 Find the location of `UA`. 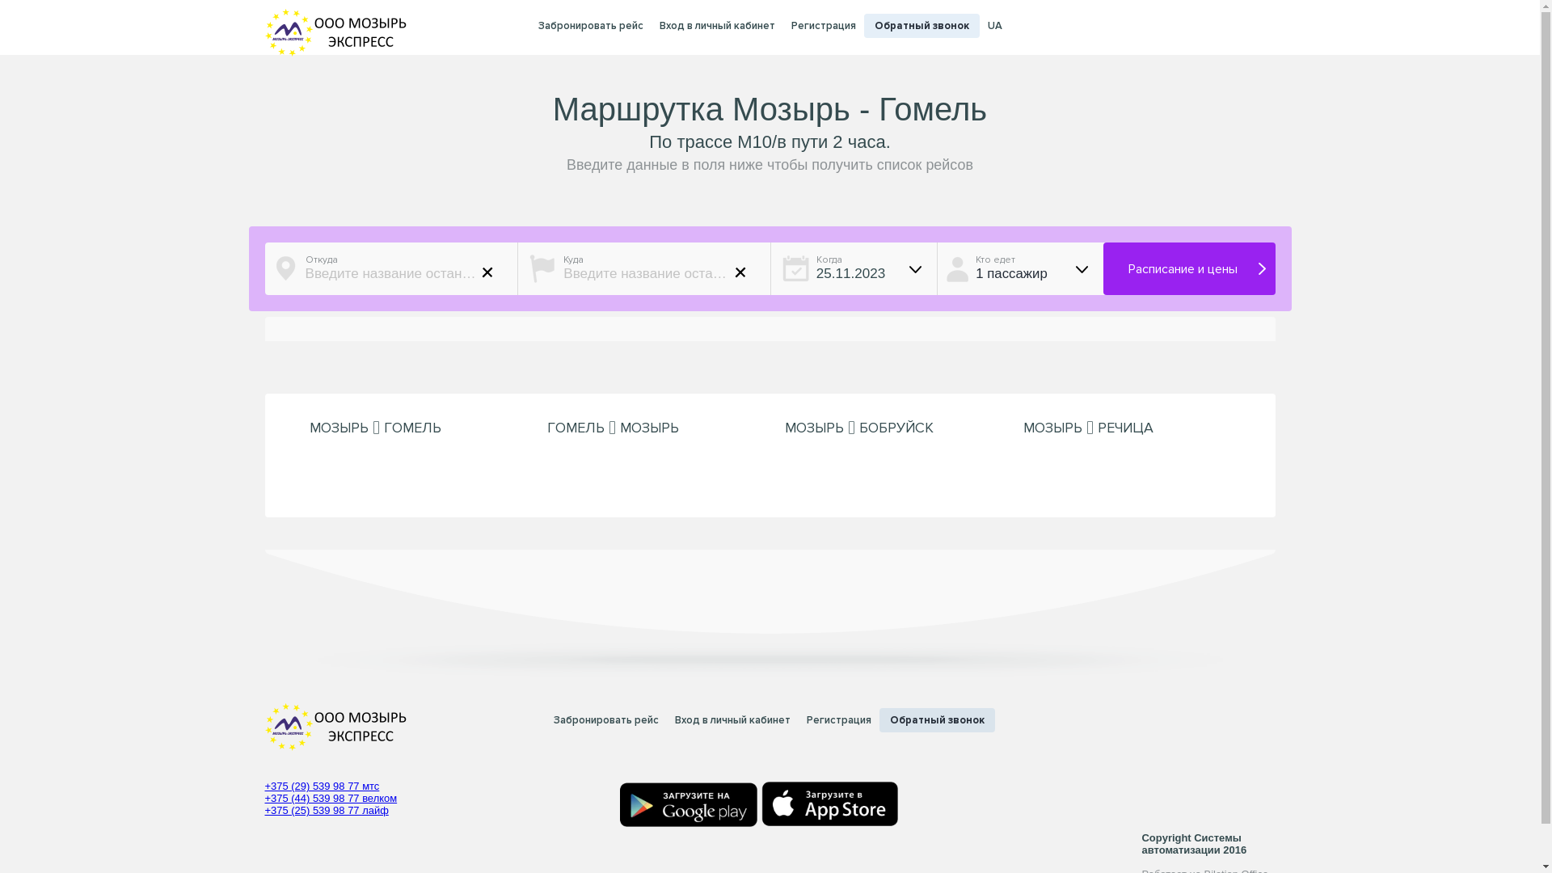

UA is located at coordinates (995, 26).